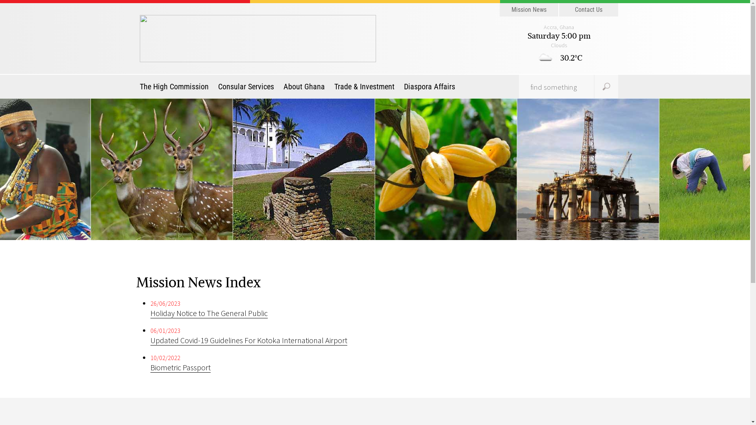 This screenshot has width=756, height=425. Describe the element at coordinates (246, 87) in the screenshot. I see `Consular Services` at that location.